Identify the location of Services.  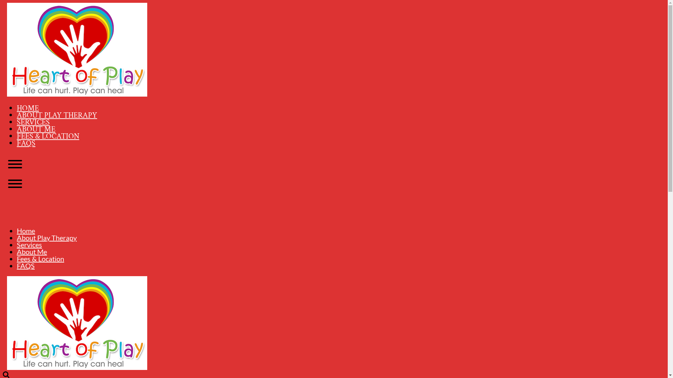
(29, 245).